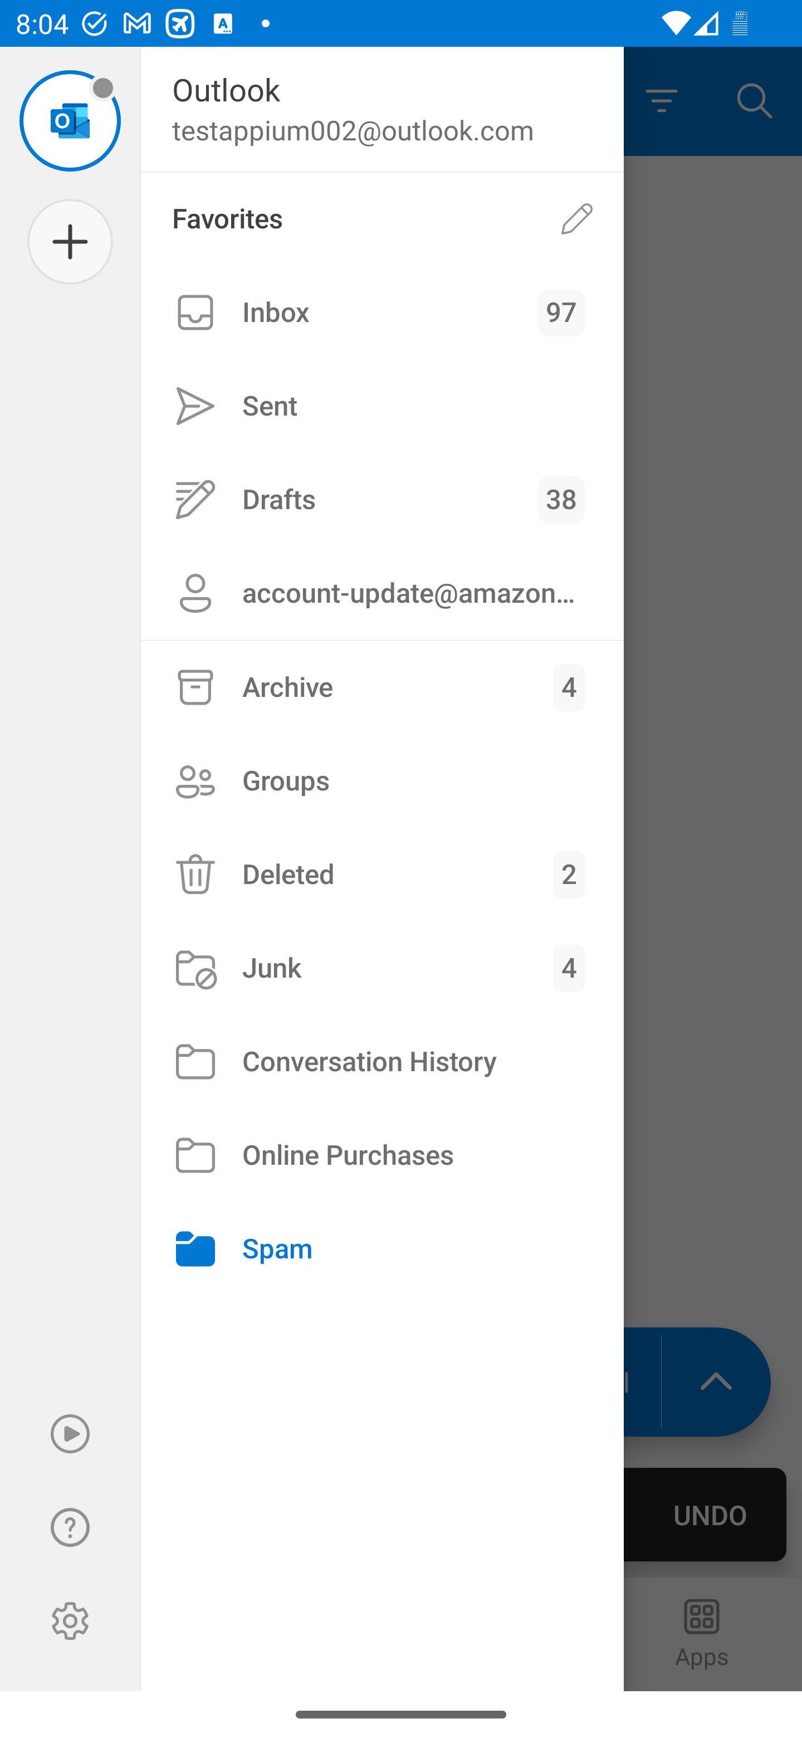  Describe the element at coordinates (70, 1434) in the screenshot. I see `Play My Emails` at that location.